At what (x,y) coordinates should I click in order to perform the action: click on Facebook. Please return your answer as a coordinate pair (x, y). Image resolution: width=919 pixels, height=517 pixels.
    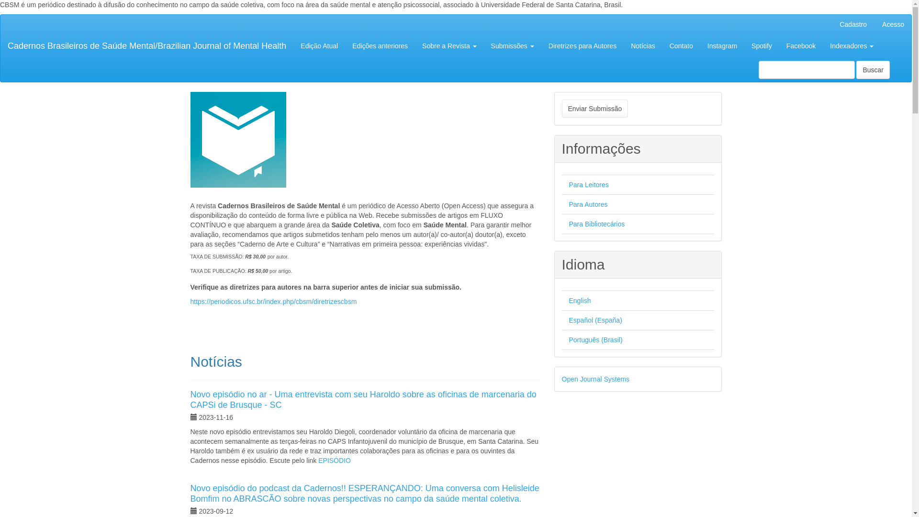
    Looking at the image, I should click on (801, 46).